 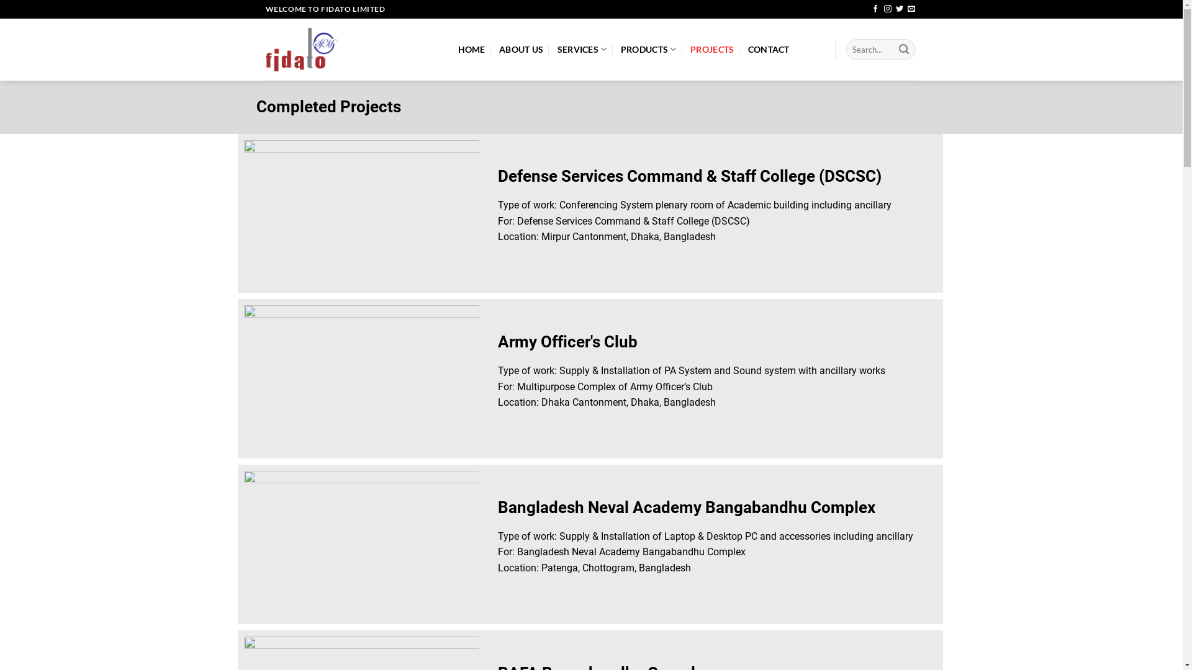 What do you see at coordinates (712, 50) in the screenshot?
I see `PROJECTS` at bounding box center [712, 50].